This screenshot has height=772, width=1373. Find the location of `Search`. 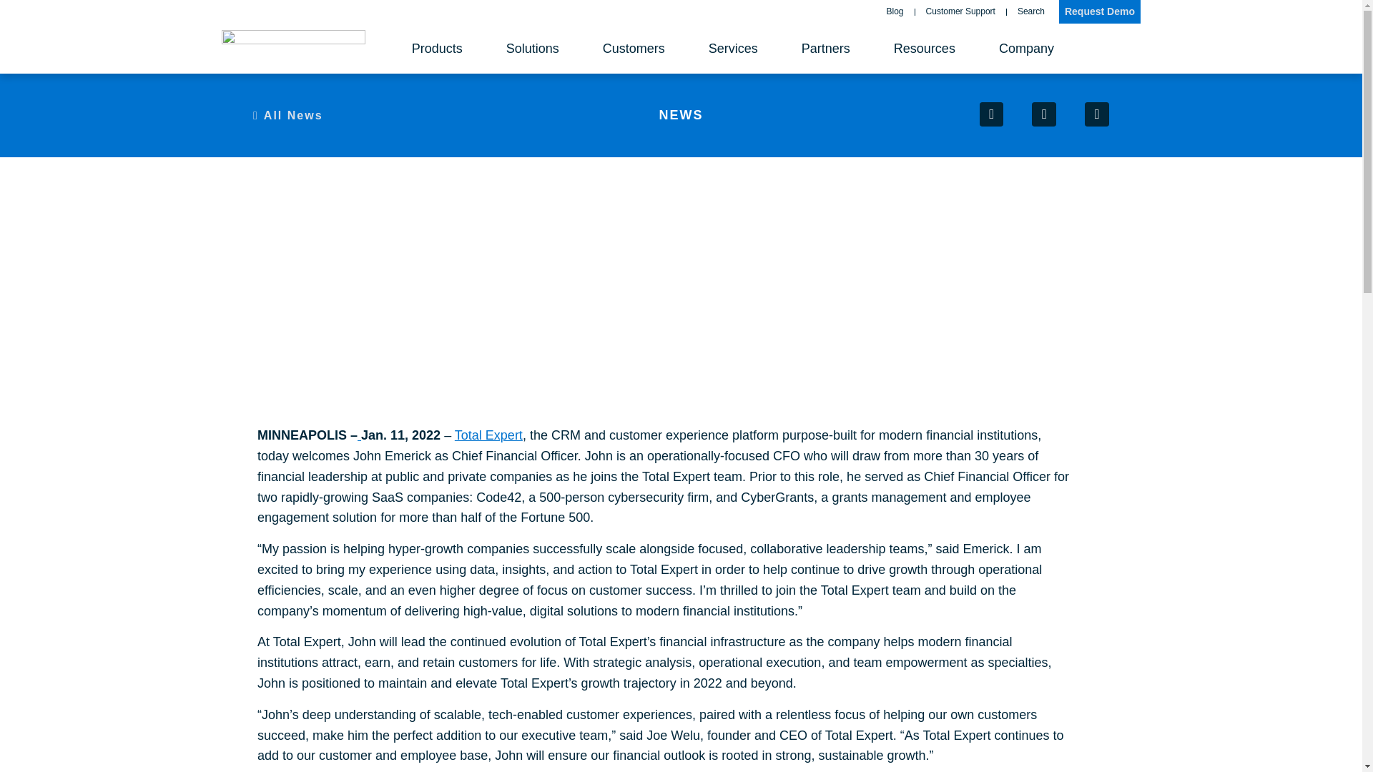

Search is located at coordinates (1031, 11).